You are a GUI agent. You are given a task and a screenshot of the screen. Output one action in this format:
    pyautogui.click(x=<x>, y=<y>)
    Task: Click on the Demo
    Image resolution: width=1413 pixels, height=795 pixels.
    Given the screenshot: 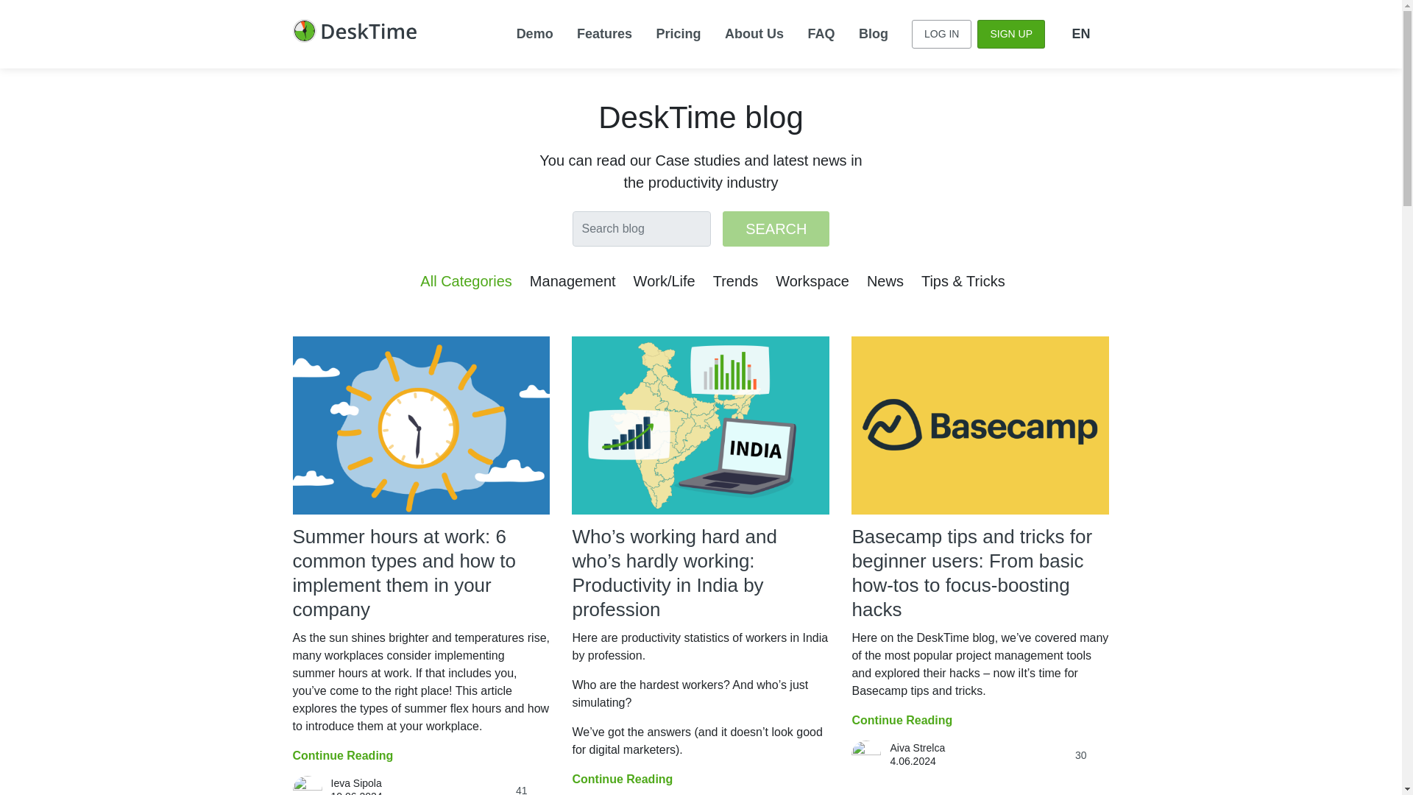 What is the action you would take?
    pyautogui.click(x=534, y=34)
    